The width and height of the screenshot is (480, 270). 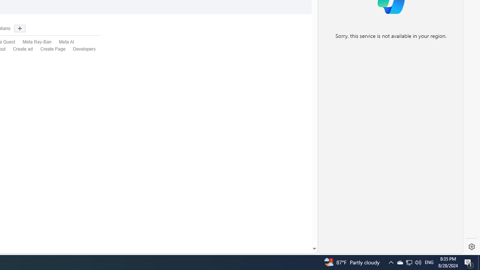 I want to click on Create Page, so click(x=49, y=49).